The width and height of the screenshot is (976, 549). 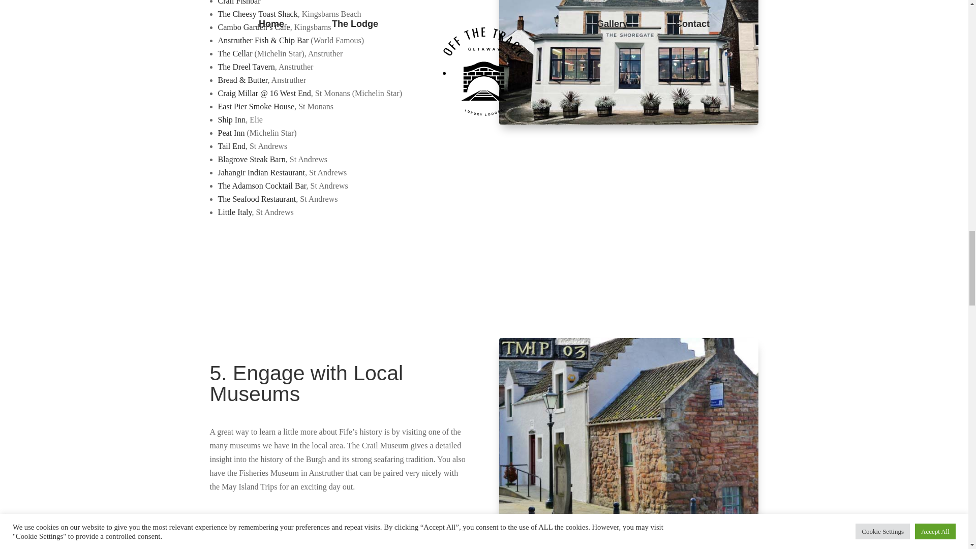 I want to click on East Pier Smoke House, so click(x=256, y=106).